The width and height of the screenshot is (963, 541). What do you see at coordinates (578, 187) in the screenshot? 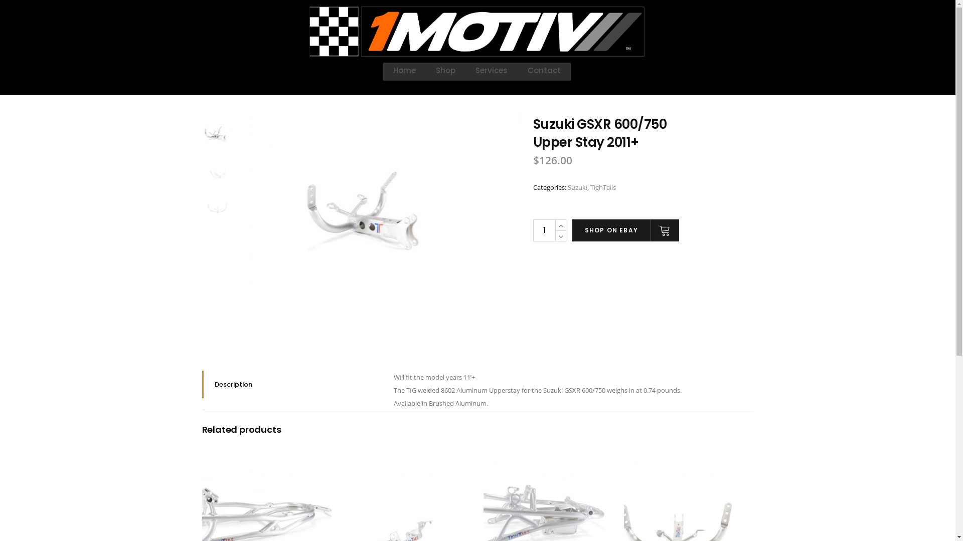
I see `Suzuki` at bounding box center [578, 187].